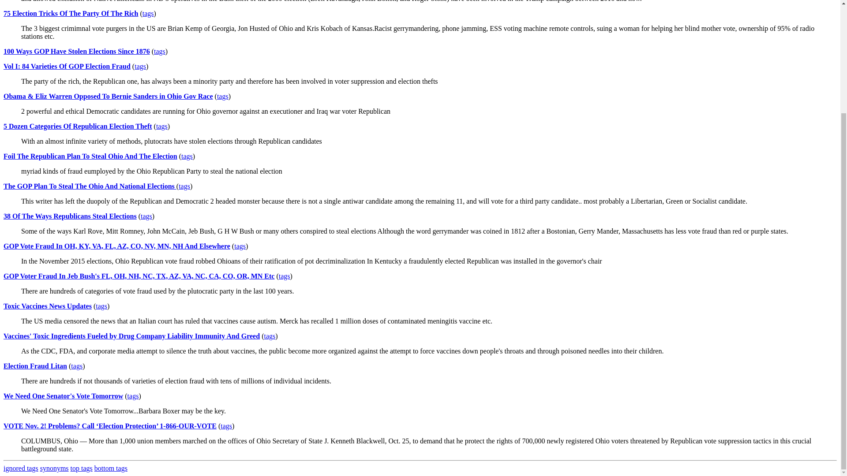 This screenshot has height=476, width=847. I want to click on tags, so click(226, 426).